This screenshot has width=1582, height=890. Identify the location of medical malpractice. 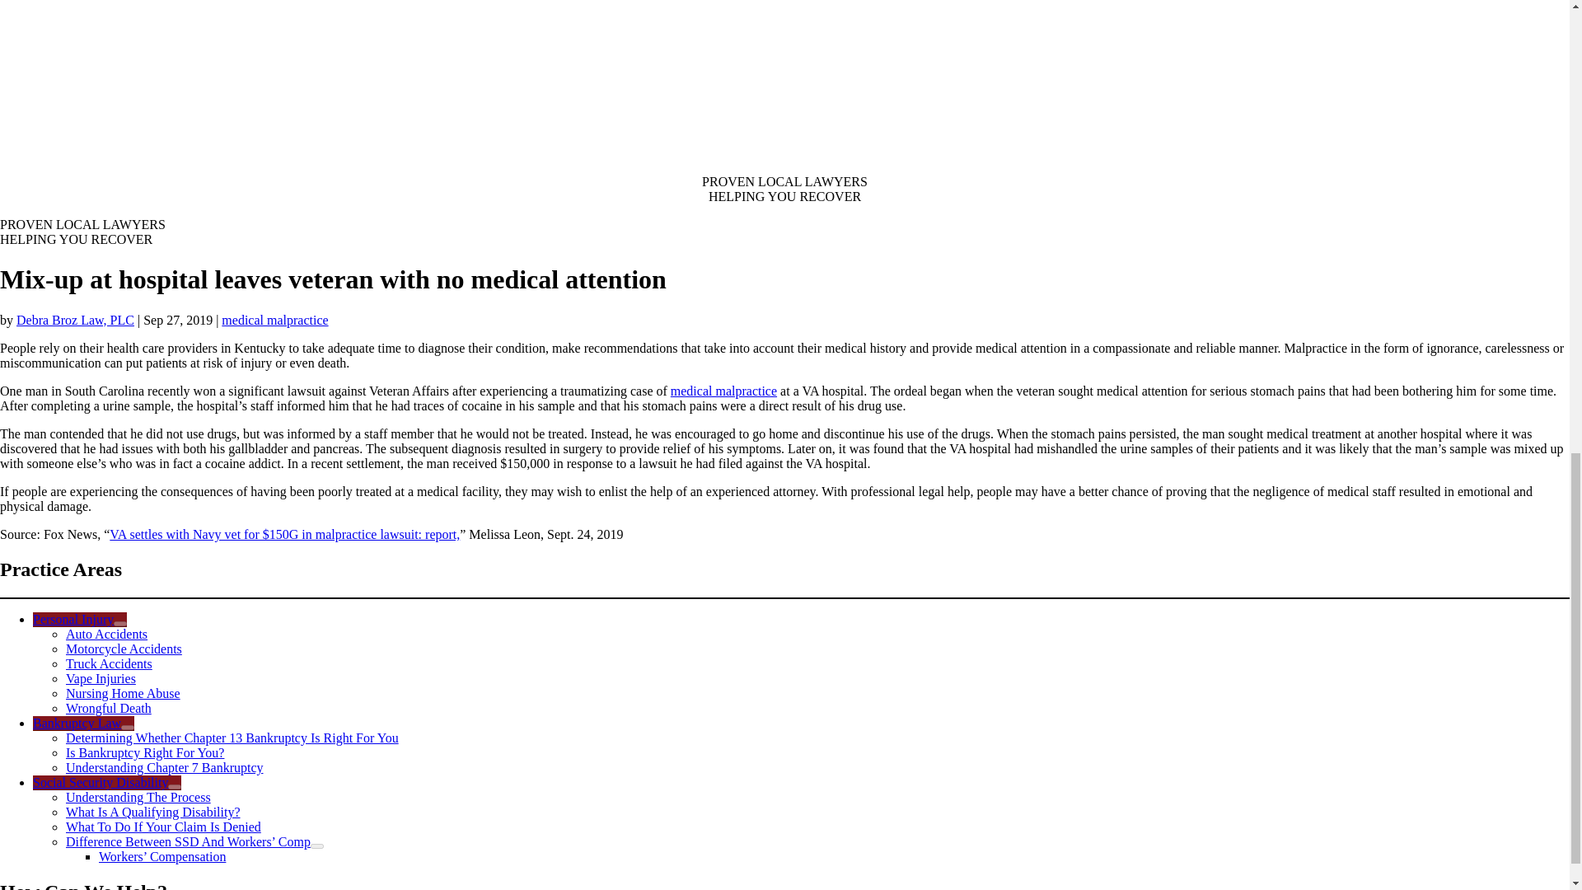
(723, 391).